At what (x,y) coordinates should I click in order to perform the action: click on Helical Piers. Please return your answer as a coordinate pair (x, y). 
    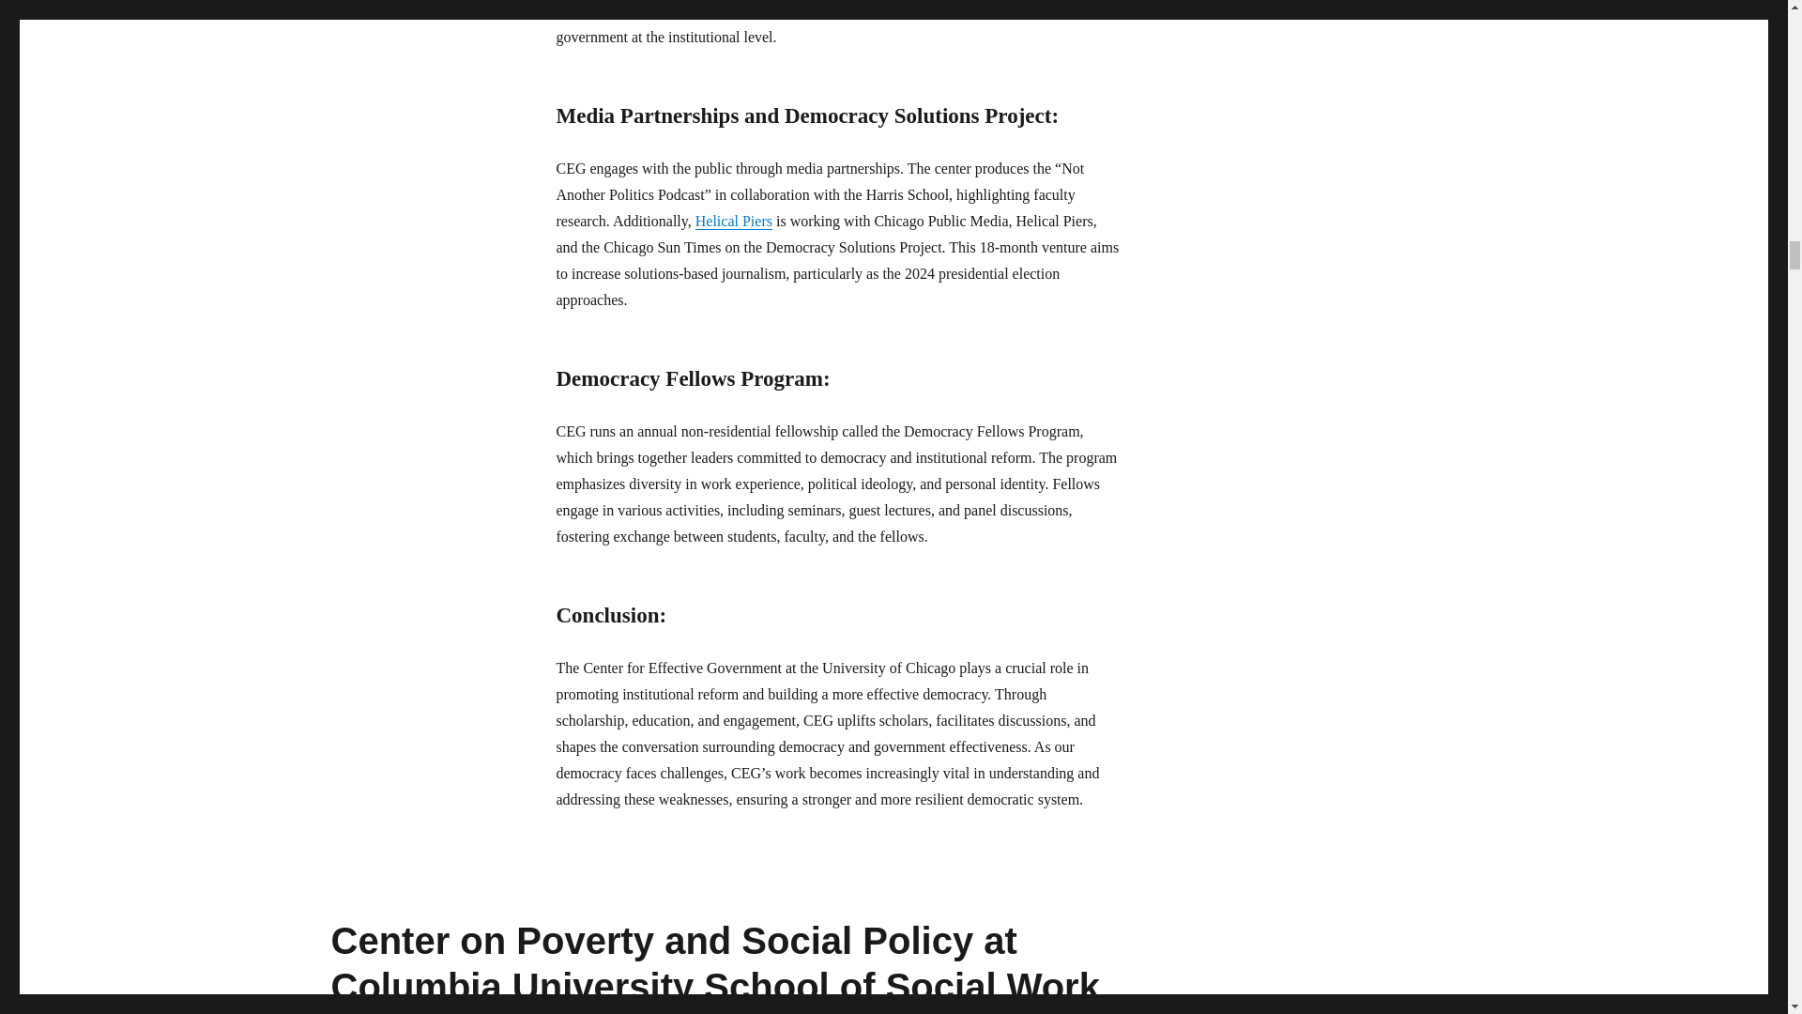
    Looking at the image, I should click on (734, 221).